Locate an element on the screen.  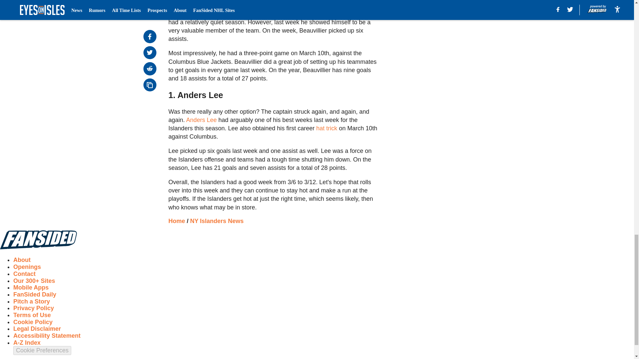
Contact is located at coordinates (25, 274).